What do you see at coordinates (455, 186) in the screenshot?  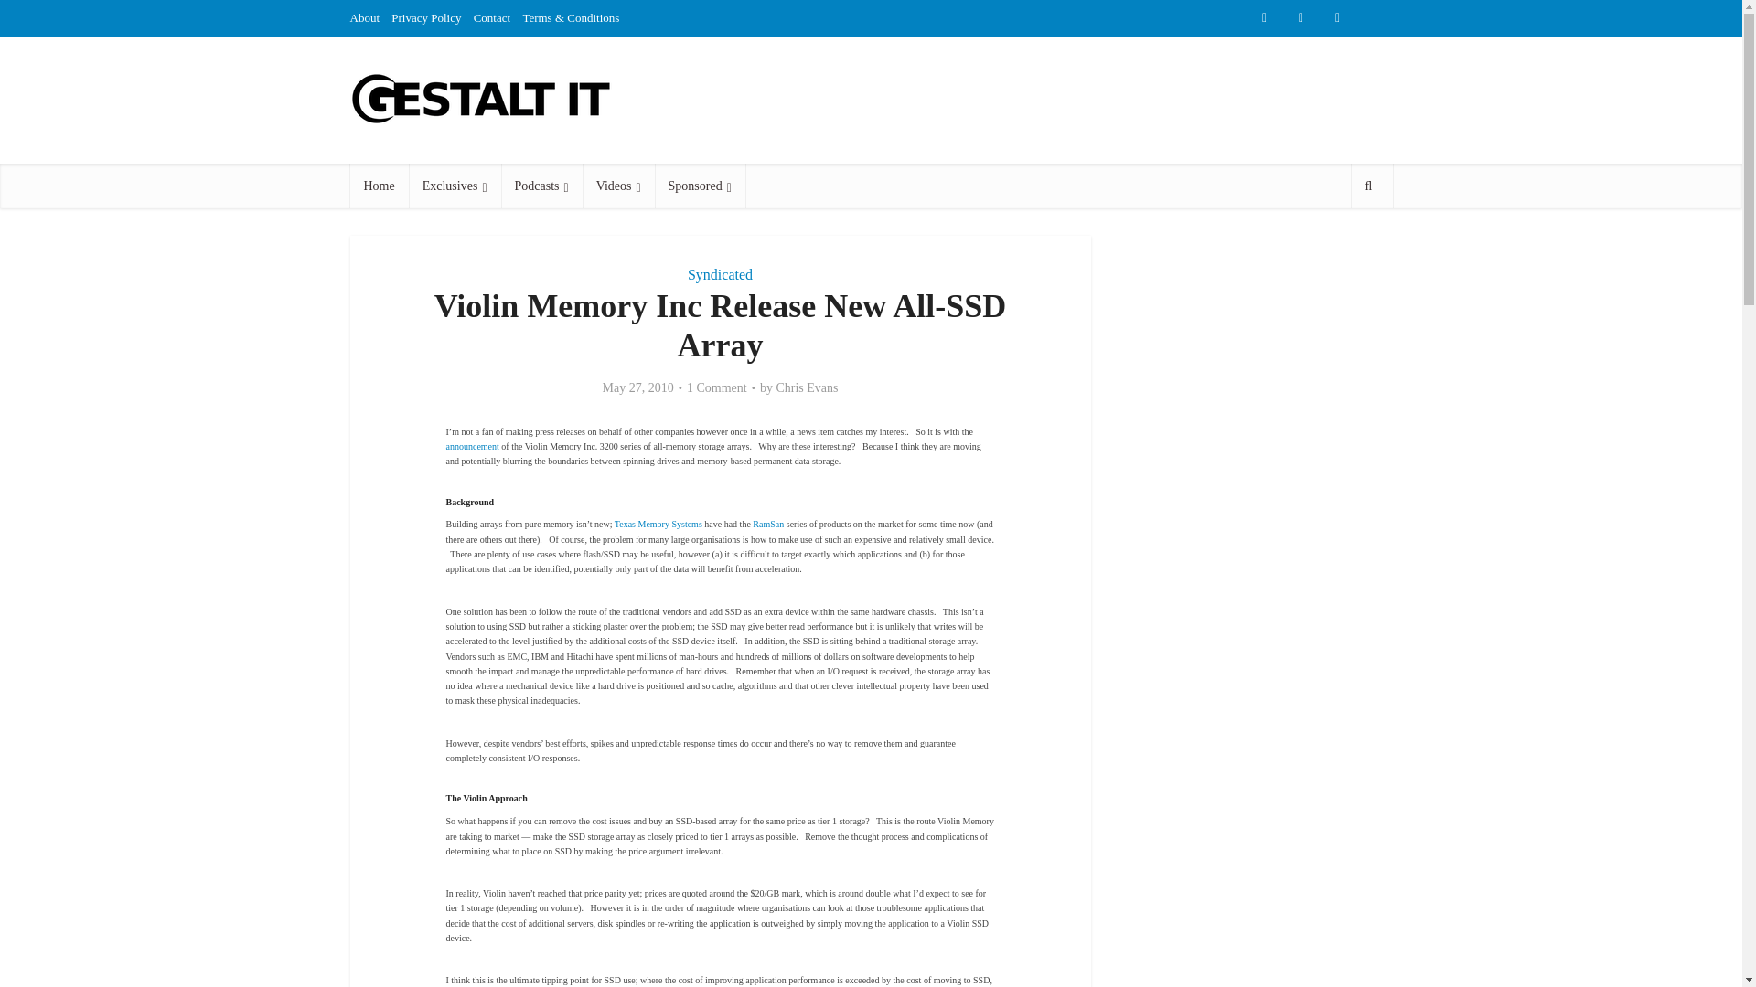 I see `Exclusives` at bounding box center [455, 186].